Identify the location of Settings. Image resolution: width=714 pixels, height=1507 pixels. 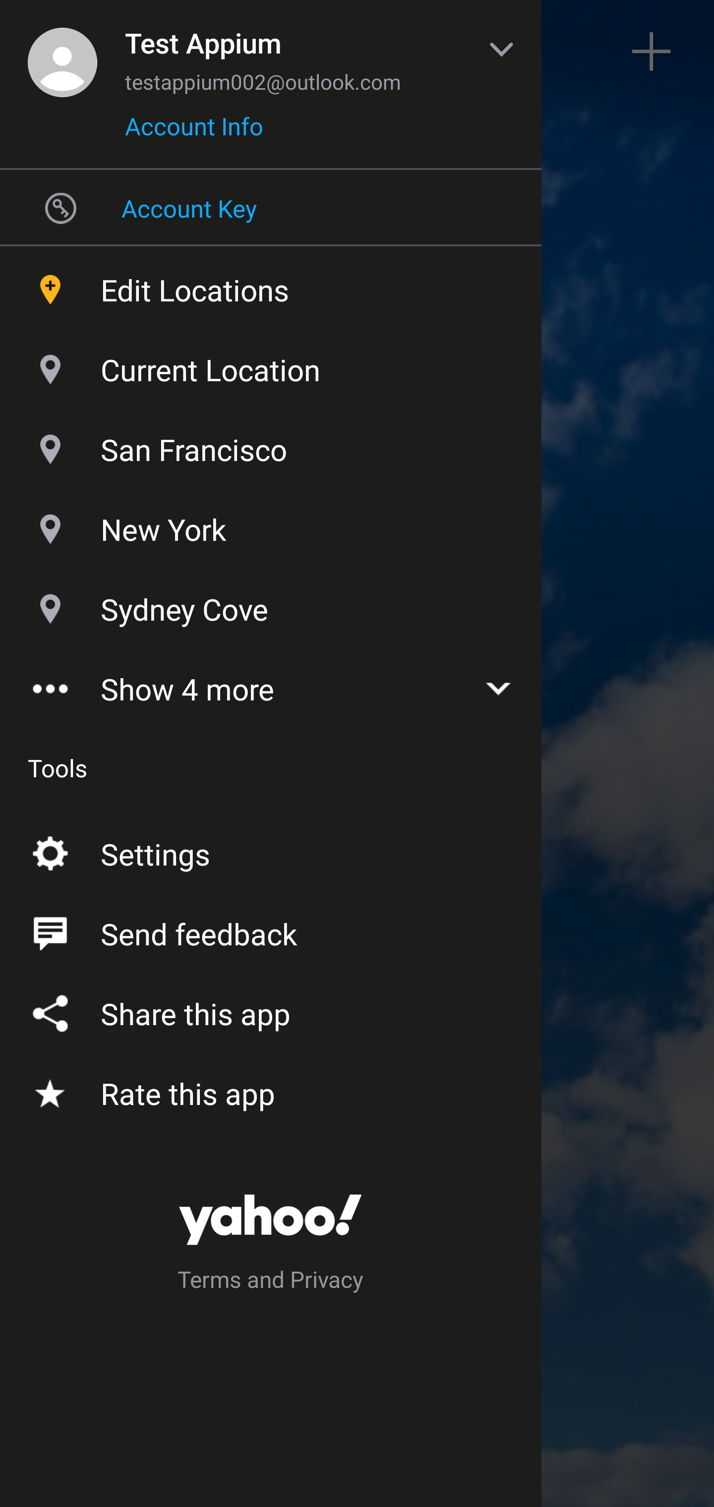
(271, 851).